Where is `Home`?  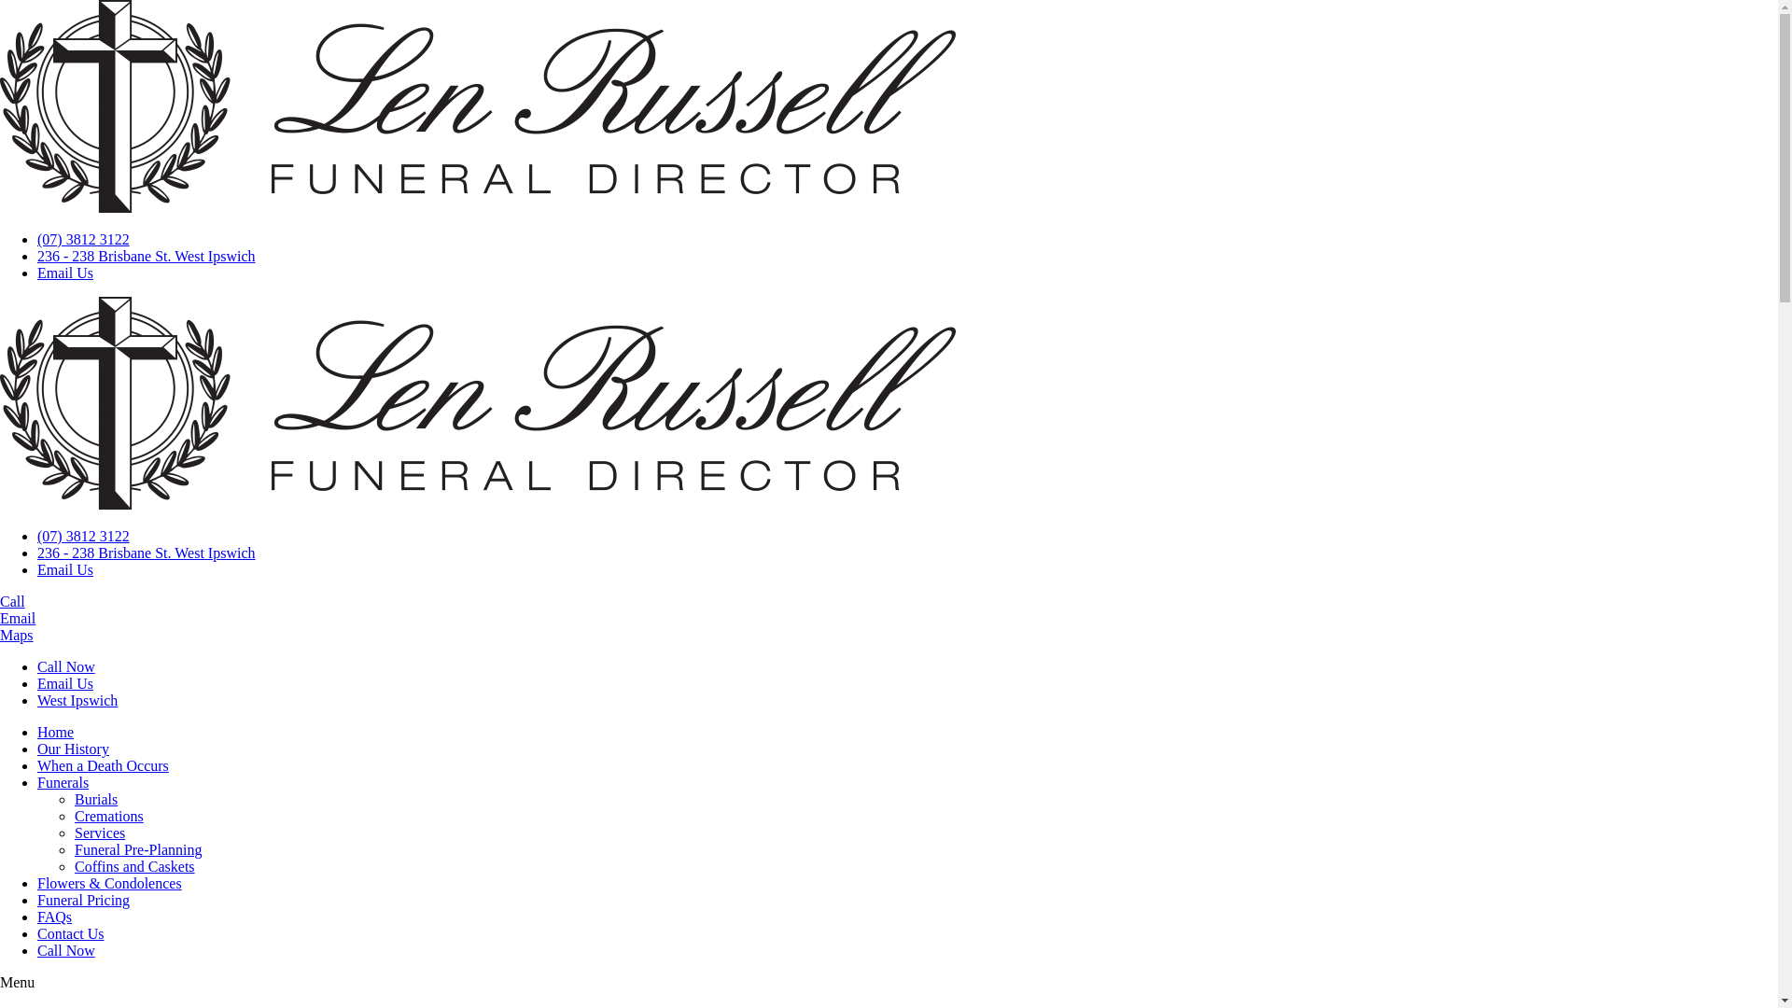 Home is located at coordinates (56, 732).